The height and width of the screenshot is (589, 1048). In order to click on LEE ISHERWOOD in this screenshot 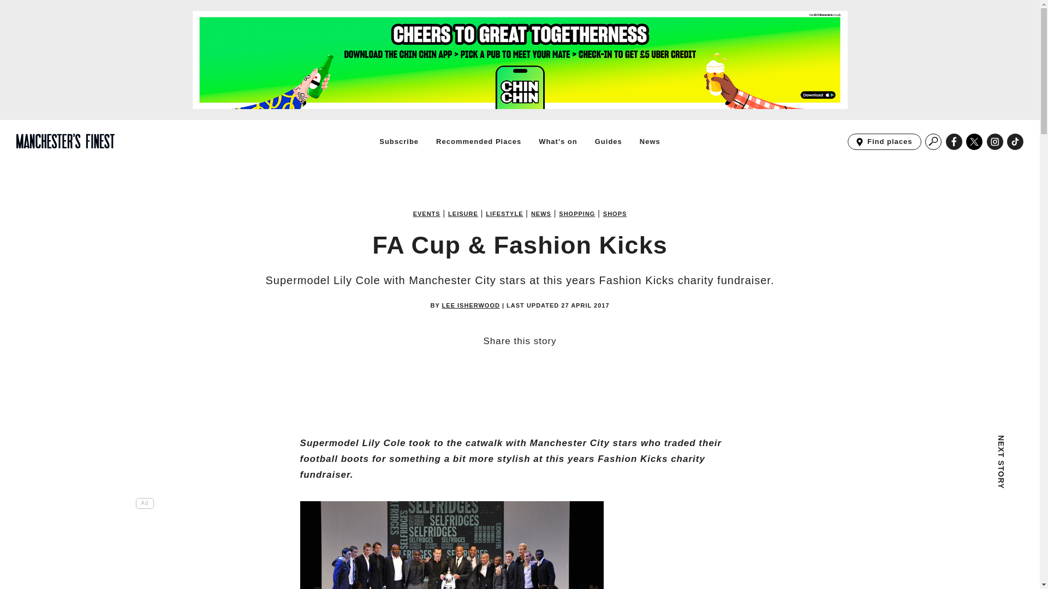, I will do `click(398, 141)`.